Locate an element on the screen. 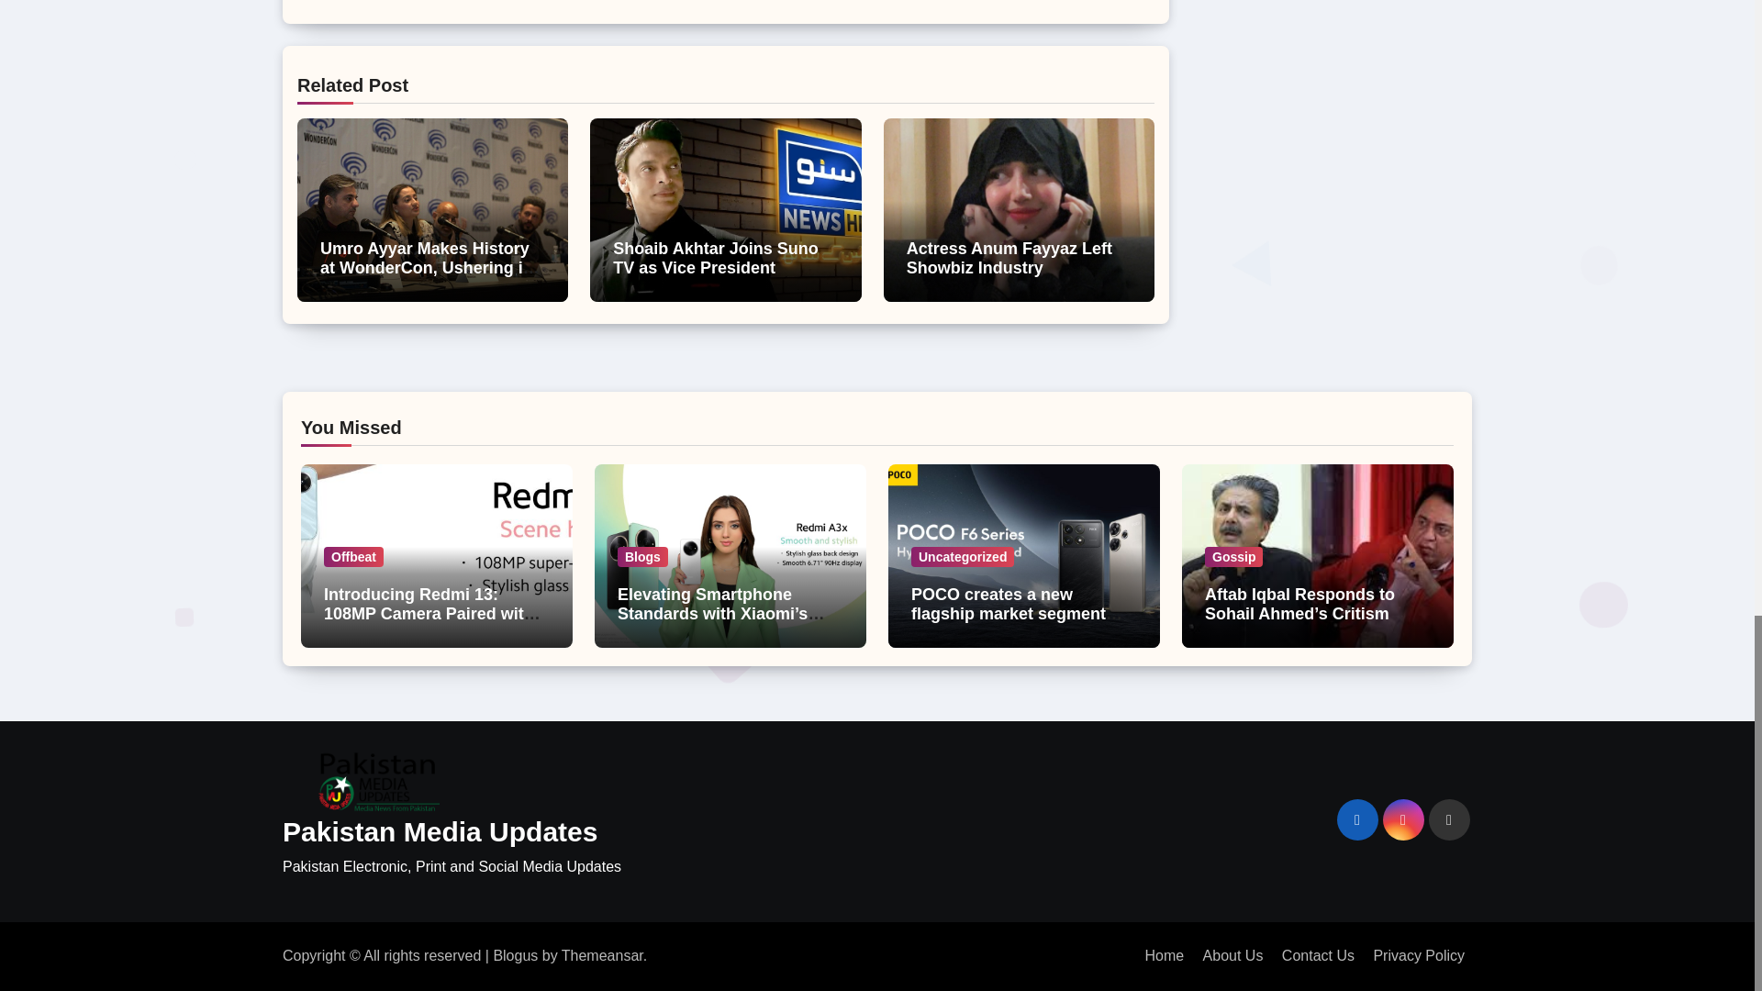 This screenshot has height=991, width=1762. Shoaib Akhtar Joins Suno TV as Vice President is located at coordinates (715, 259).